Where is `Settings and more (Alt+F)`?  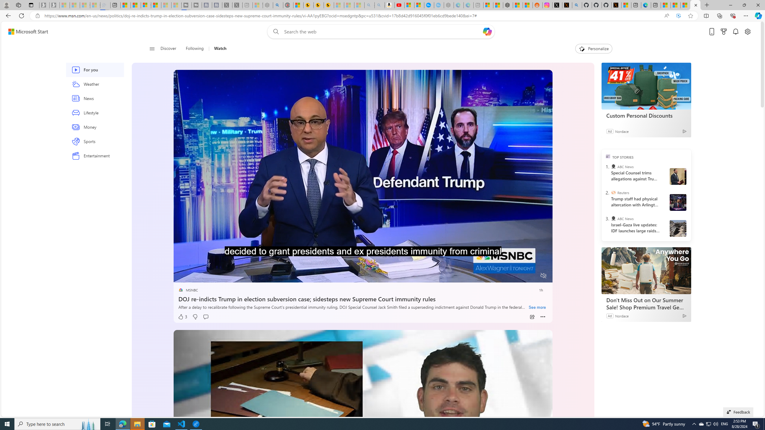
Settings and more (Alt+F) is located at coordinates (746, 16).